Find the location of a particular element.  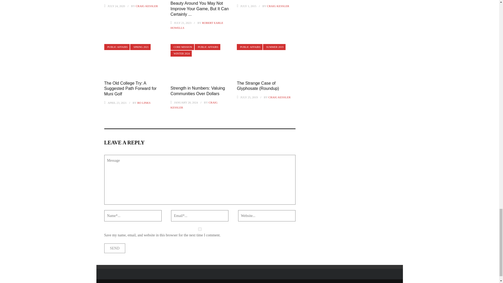

Send is located at coordinates (115, 248).